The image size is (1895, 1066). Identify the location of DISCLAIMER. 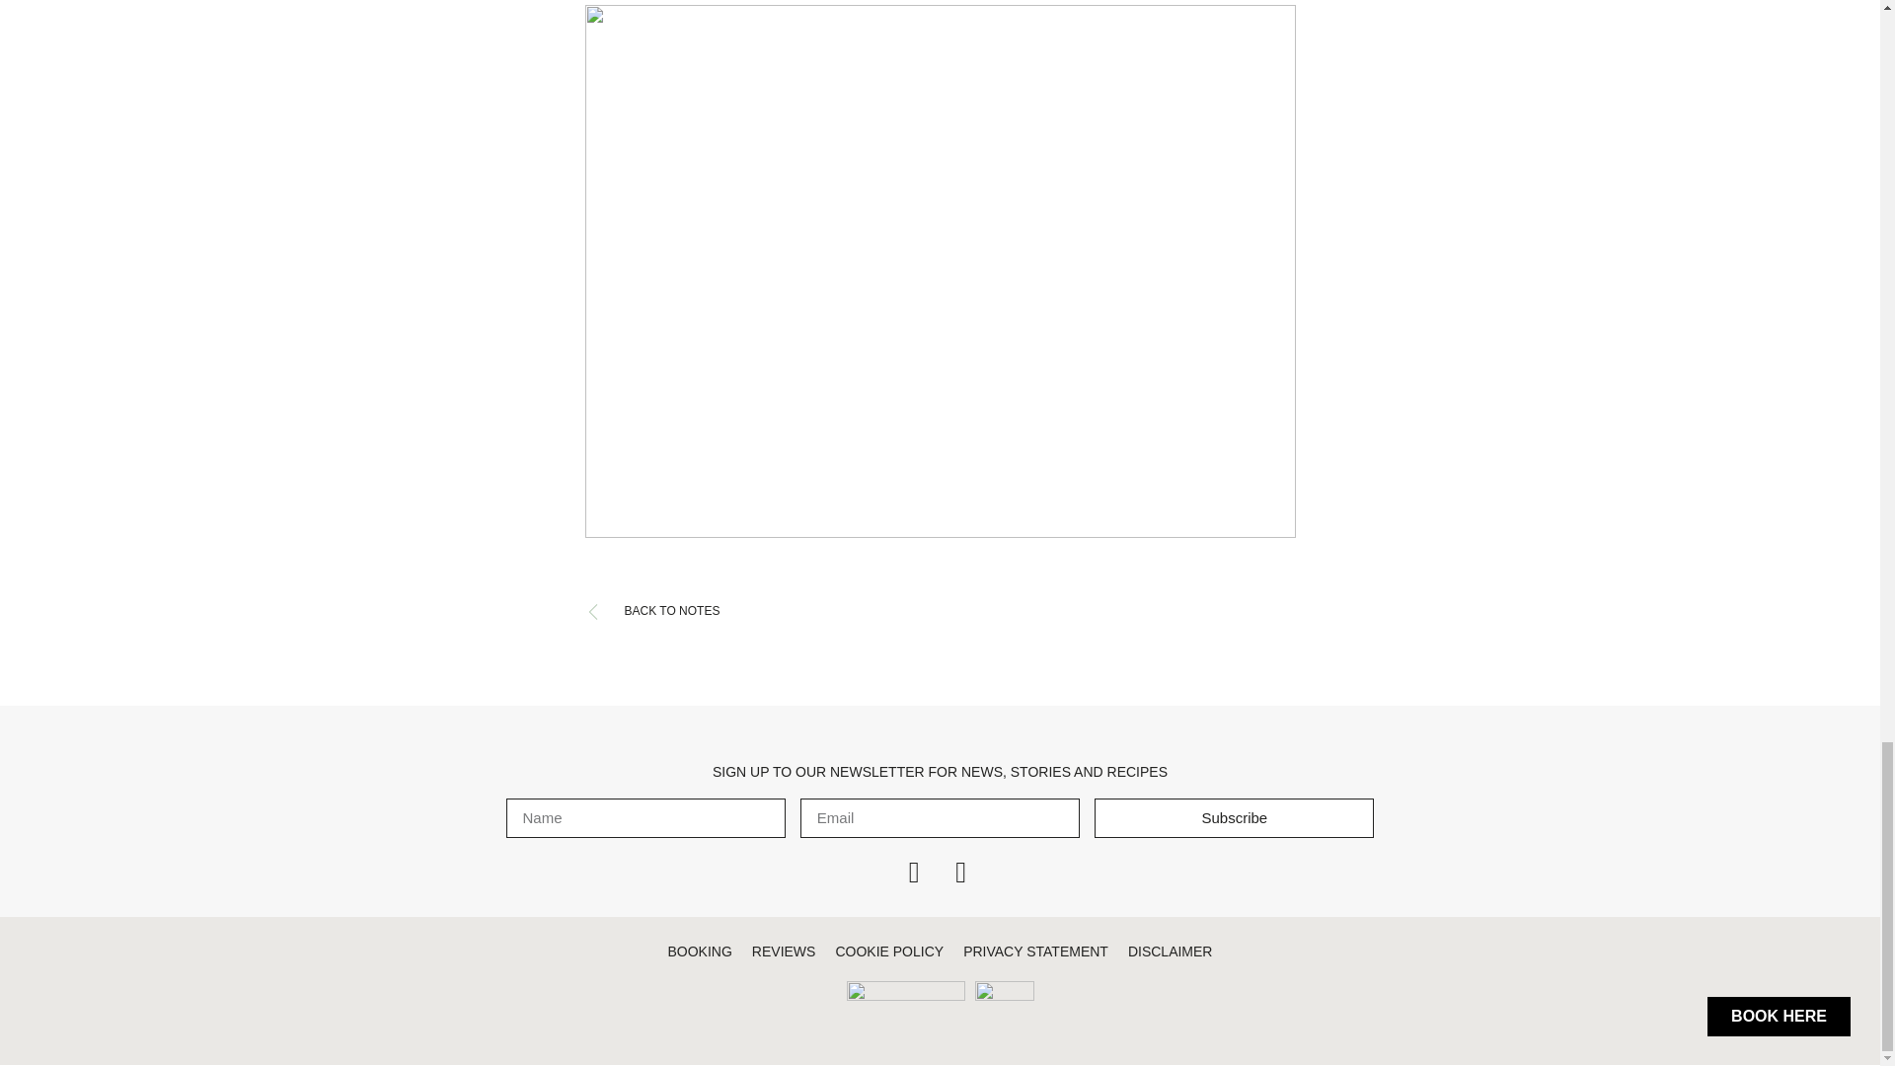
(1170, 952).